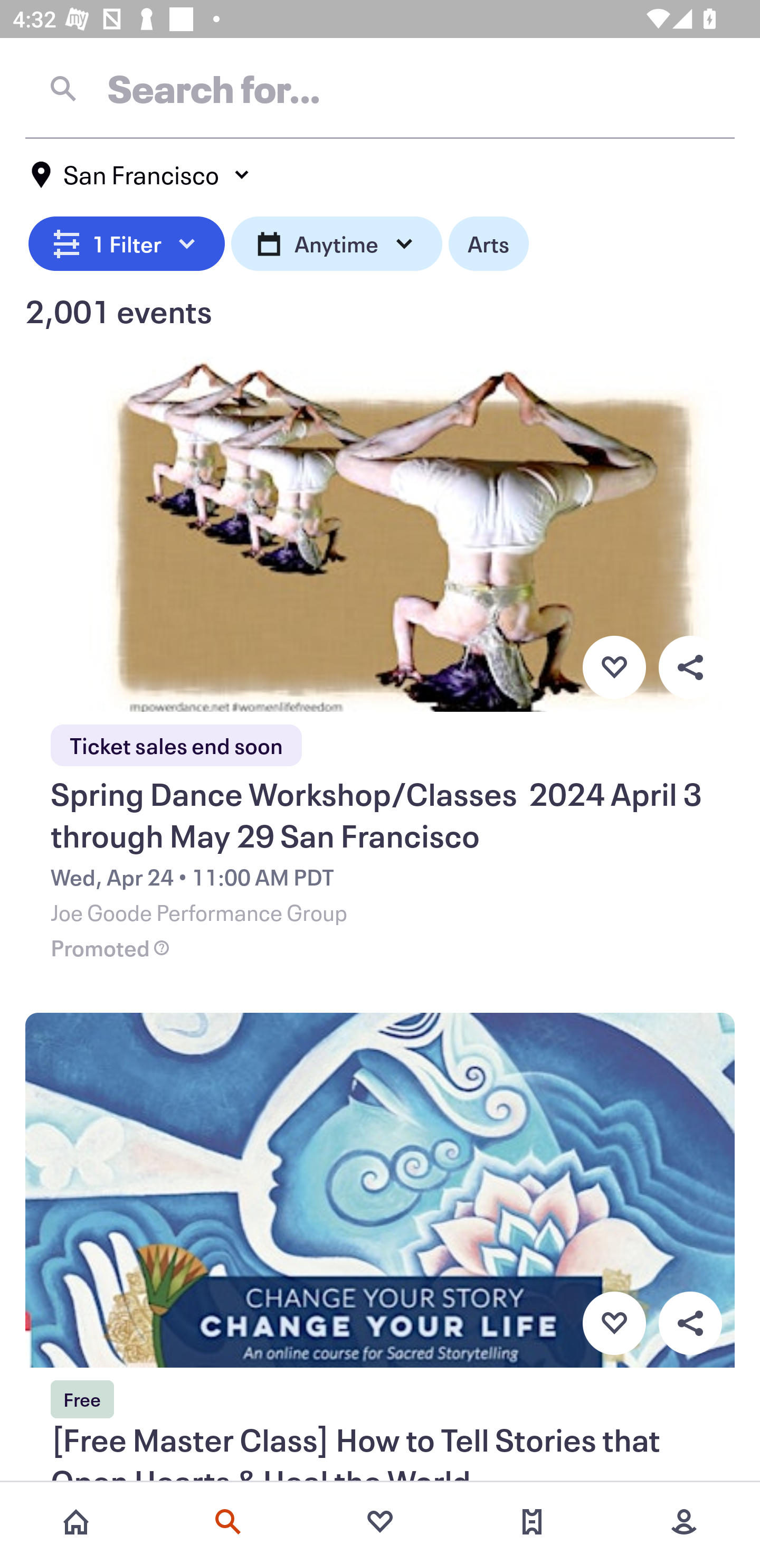  Describe the element at coordinates (76, 1522) in the screenshot. I see `Home` at that location.